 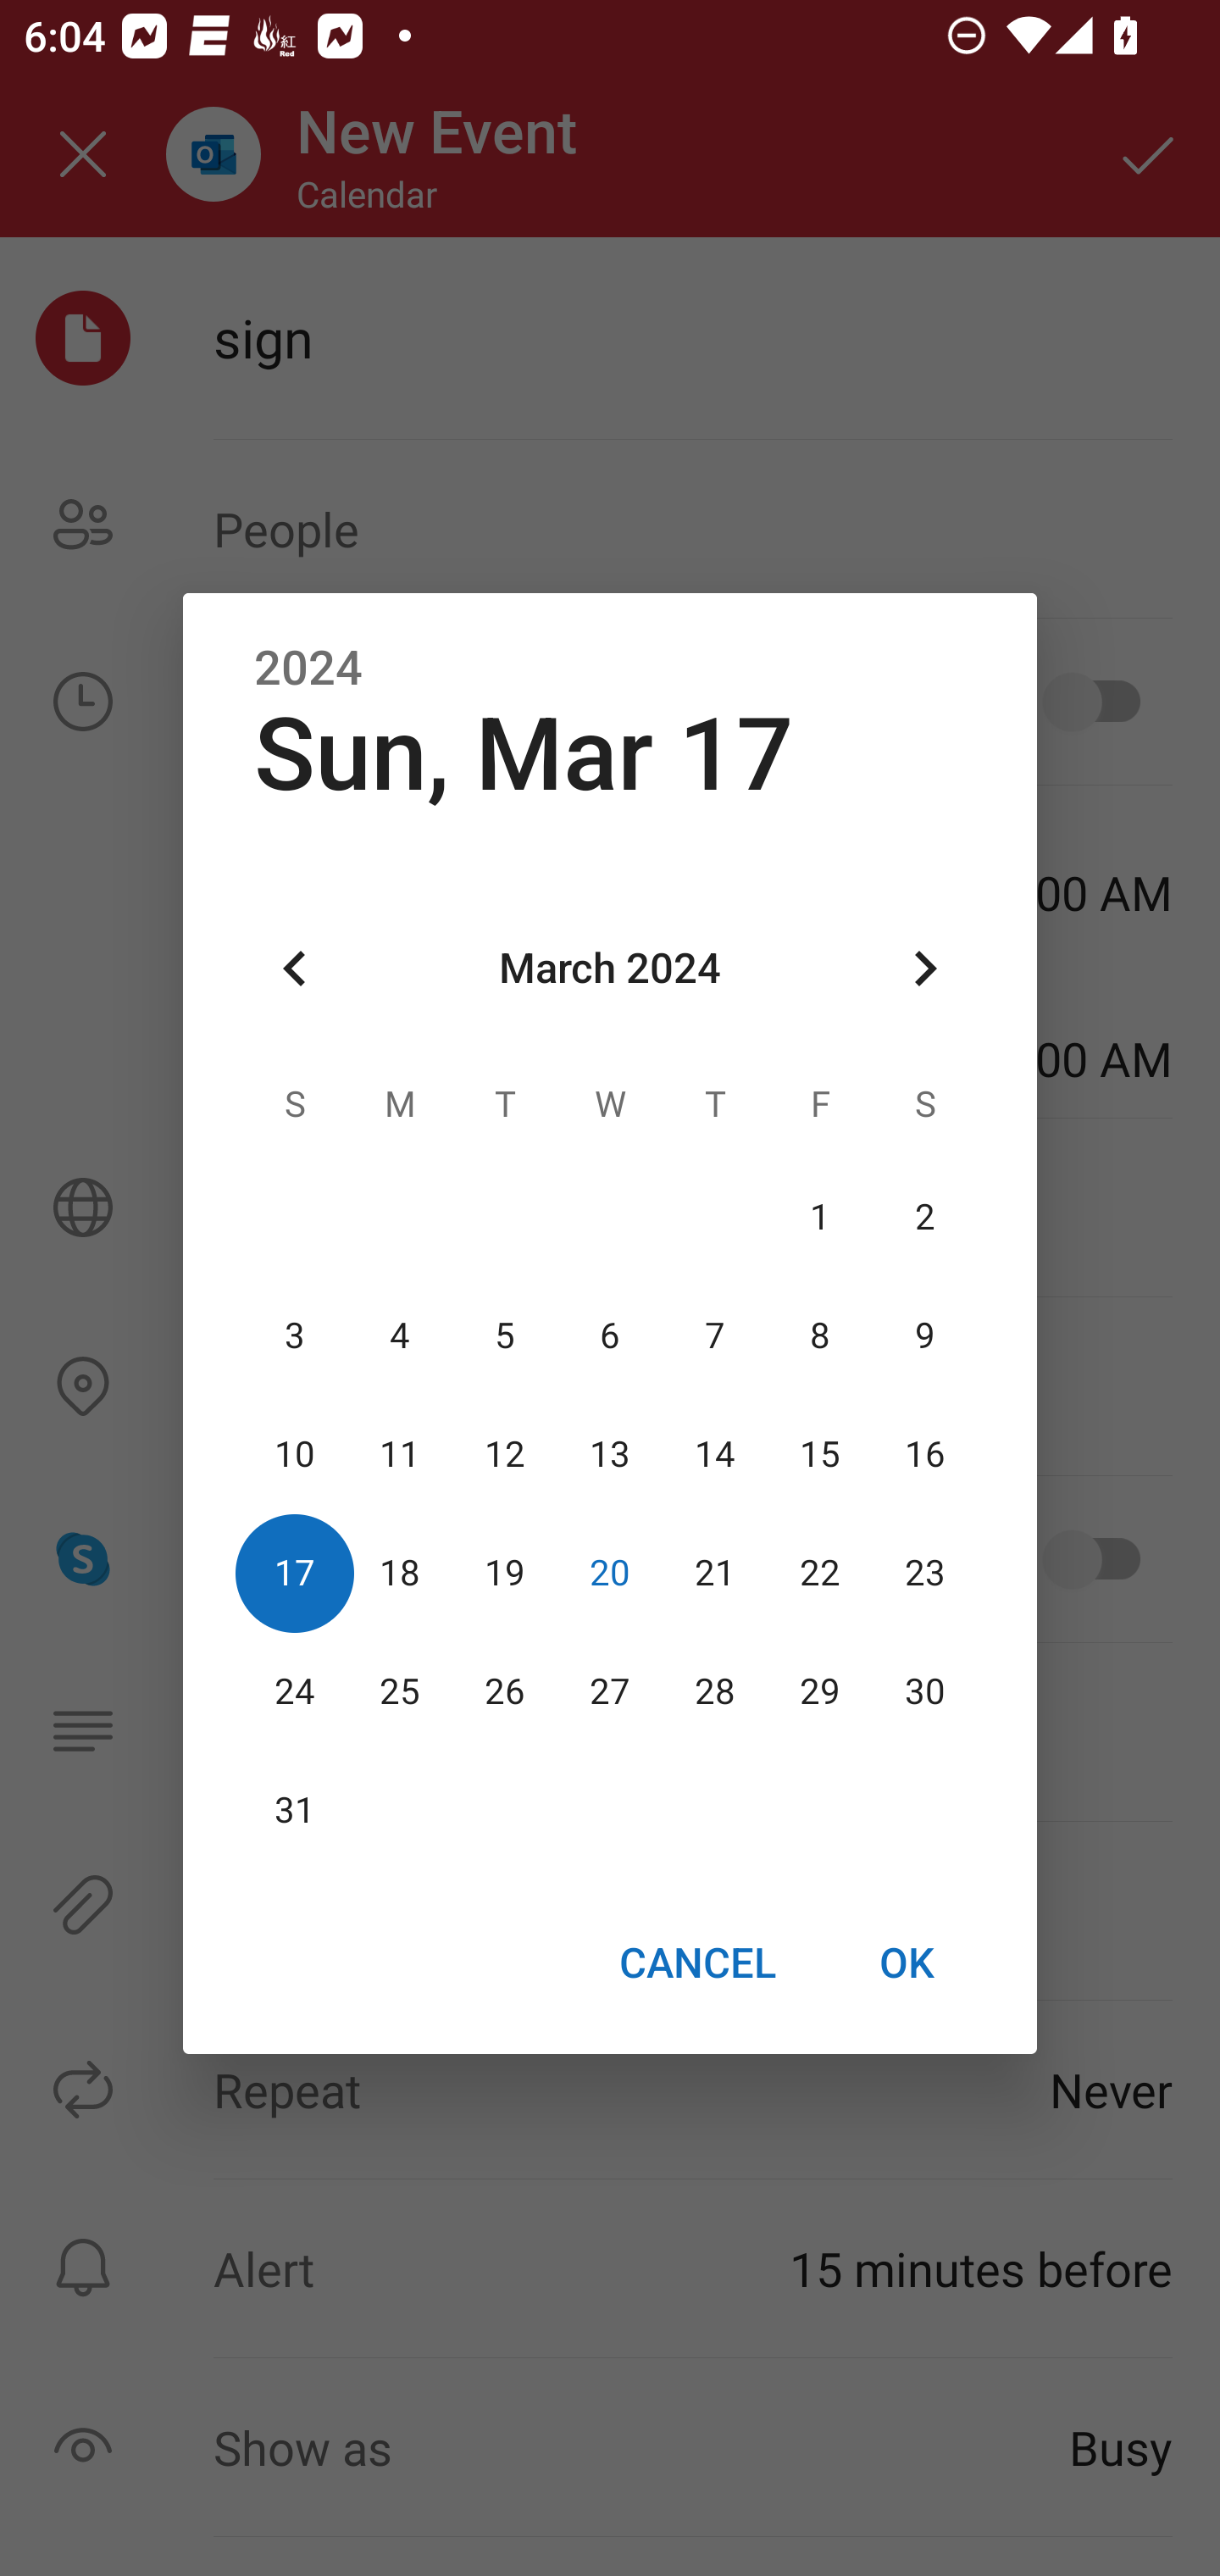 What do you see at coordinates (295, 968) in the screenshot?
I see `Previous month` at bounding box center [295, 968].